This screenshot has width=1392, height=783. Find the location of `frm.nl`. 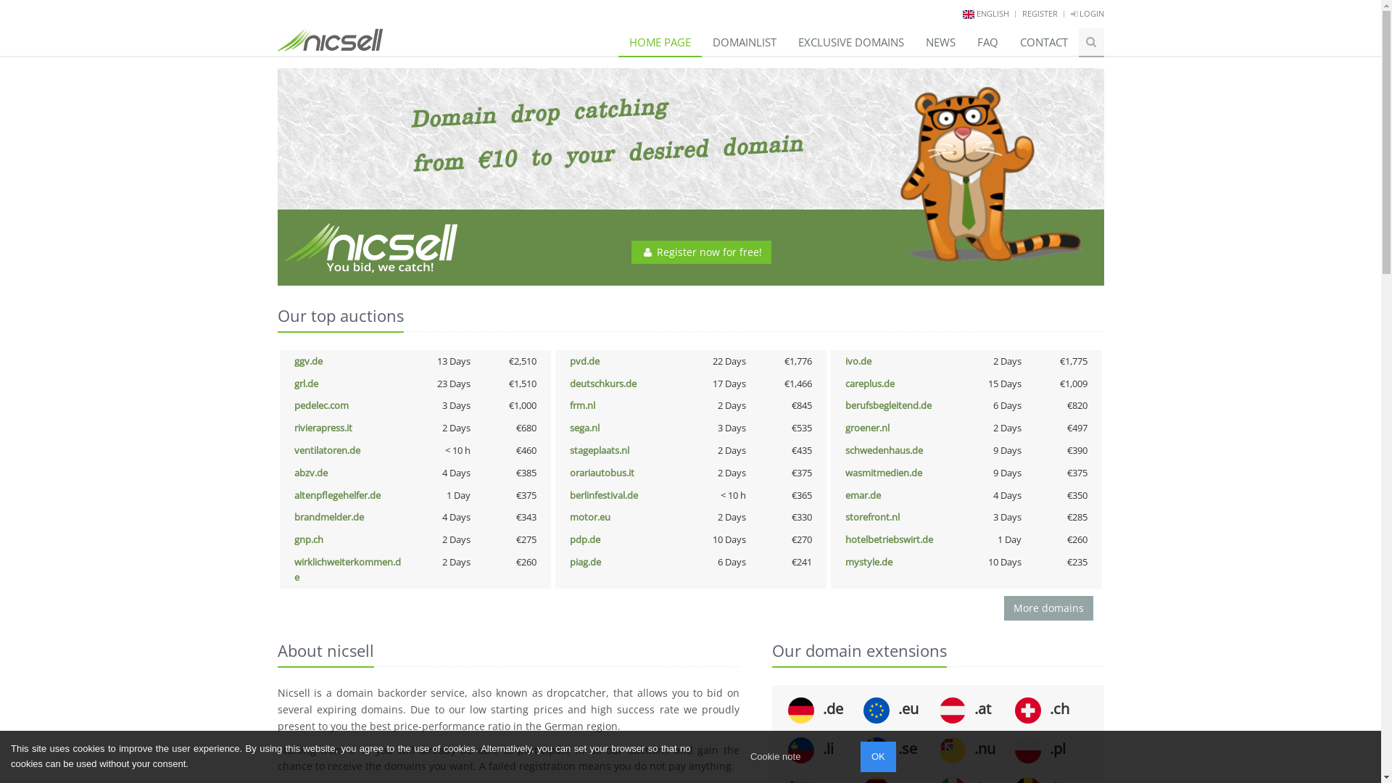

frm.nl is located at coordinates (583, 405).